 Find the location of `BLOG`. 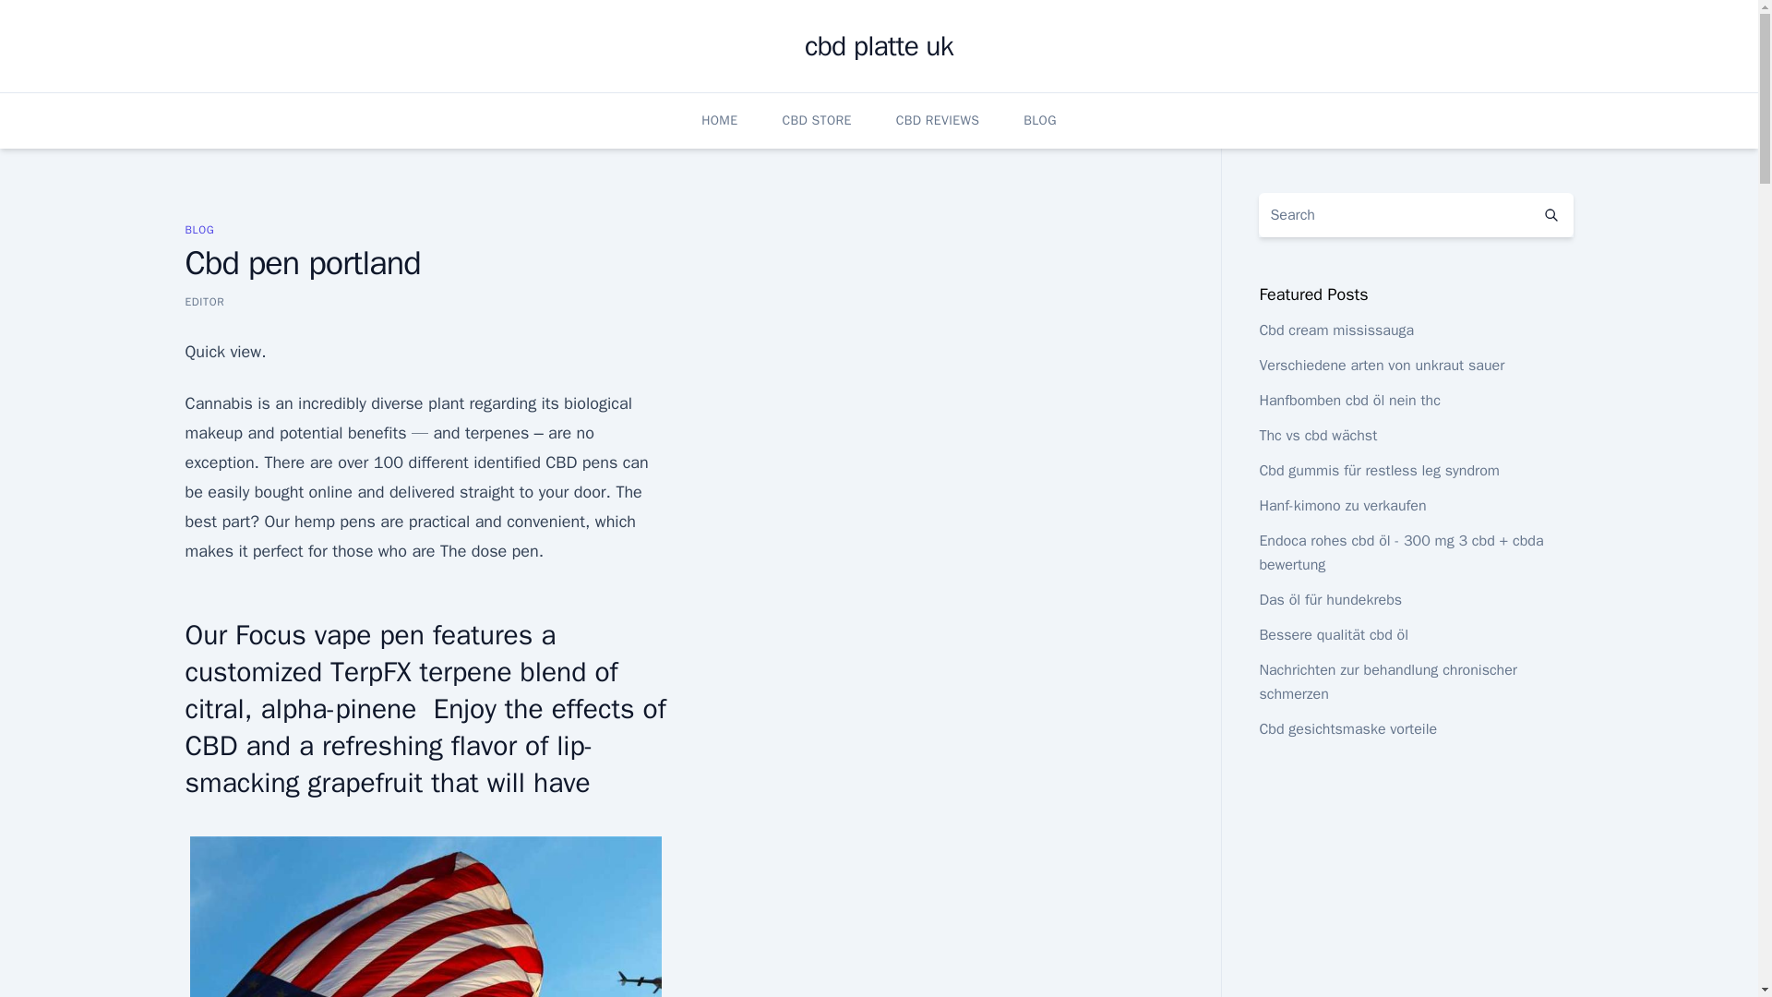

BLOG is located at coordinates (1039, 120).